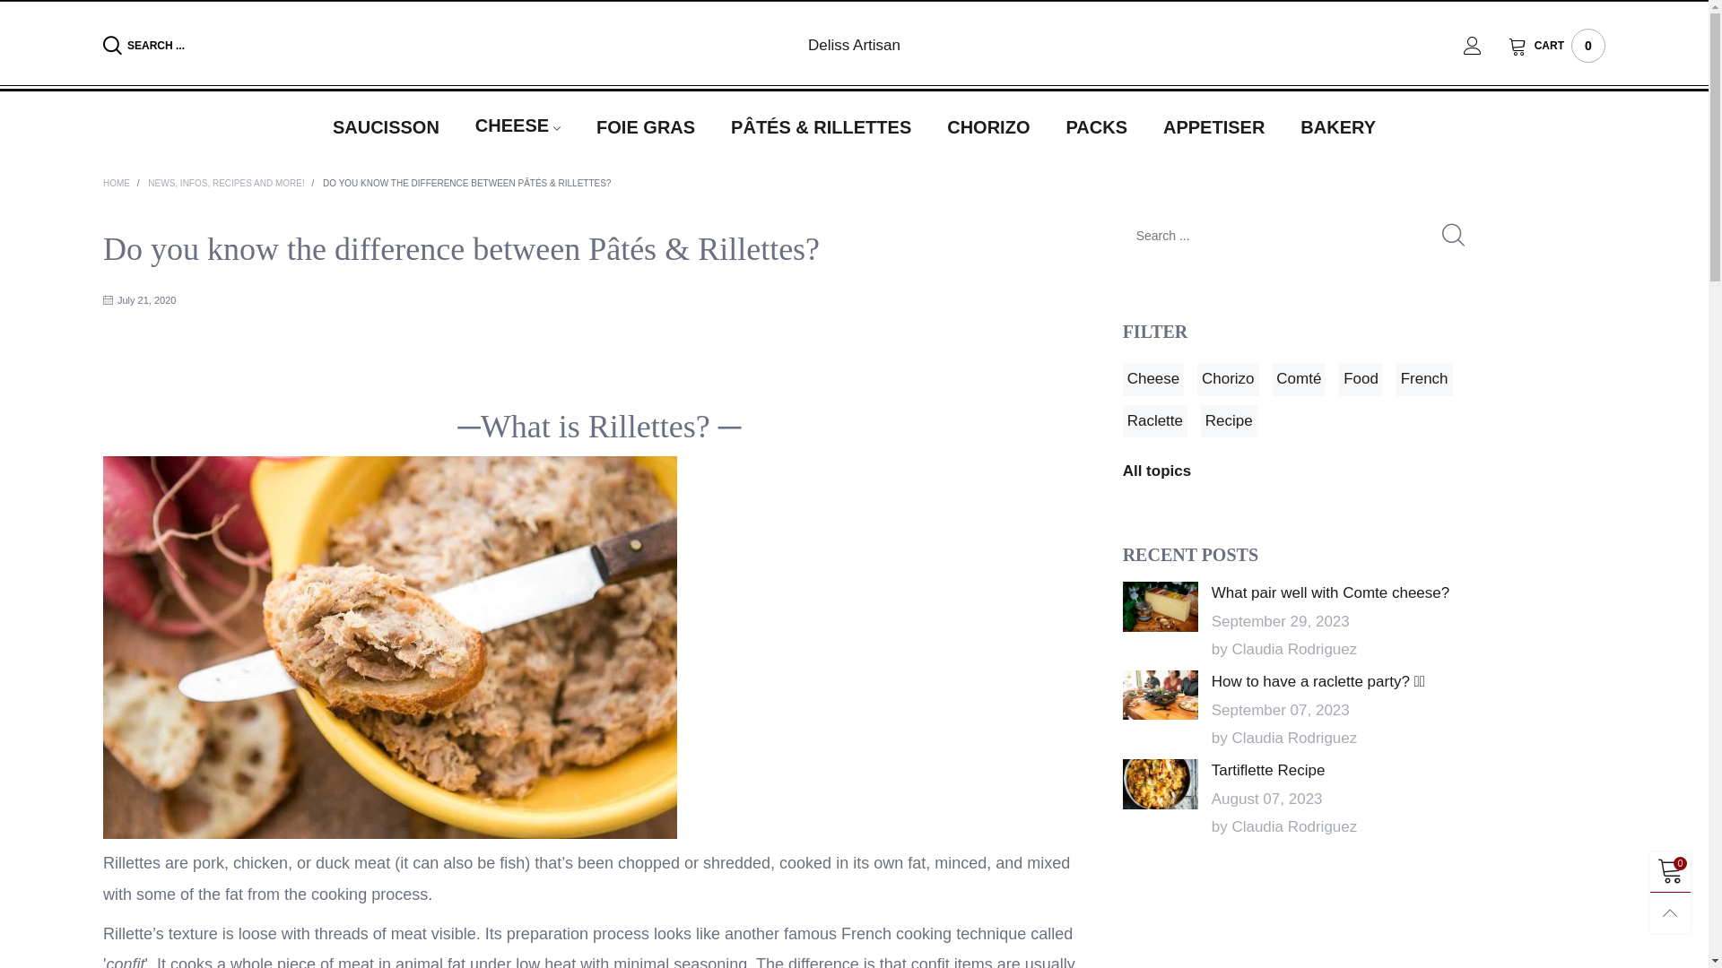 This screenshot has height=968, width=1722. I want to click on PACKS, so click(1096, 126).